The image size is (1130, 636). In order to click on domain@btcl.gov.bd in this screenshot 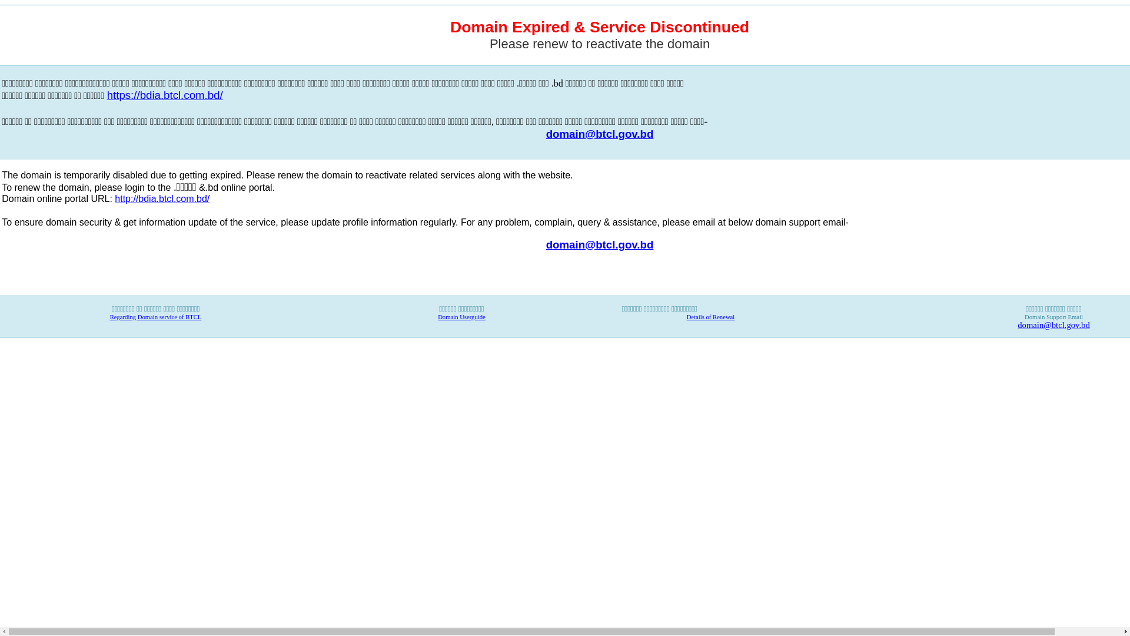, I will do `click(600, 244)`.